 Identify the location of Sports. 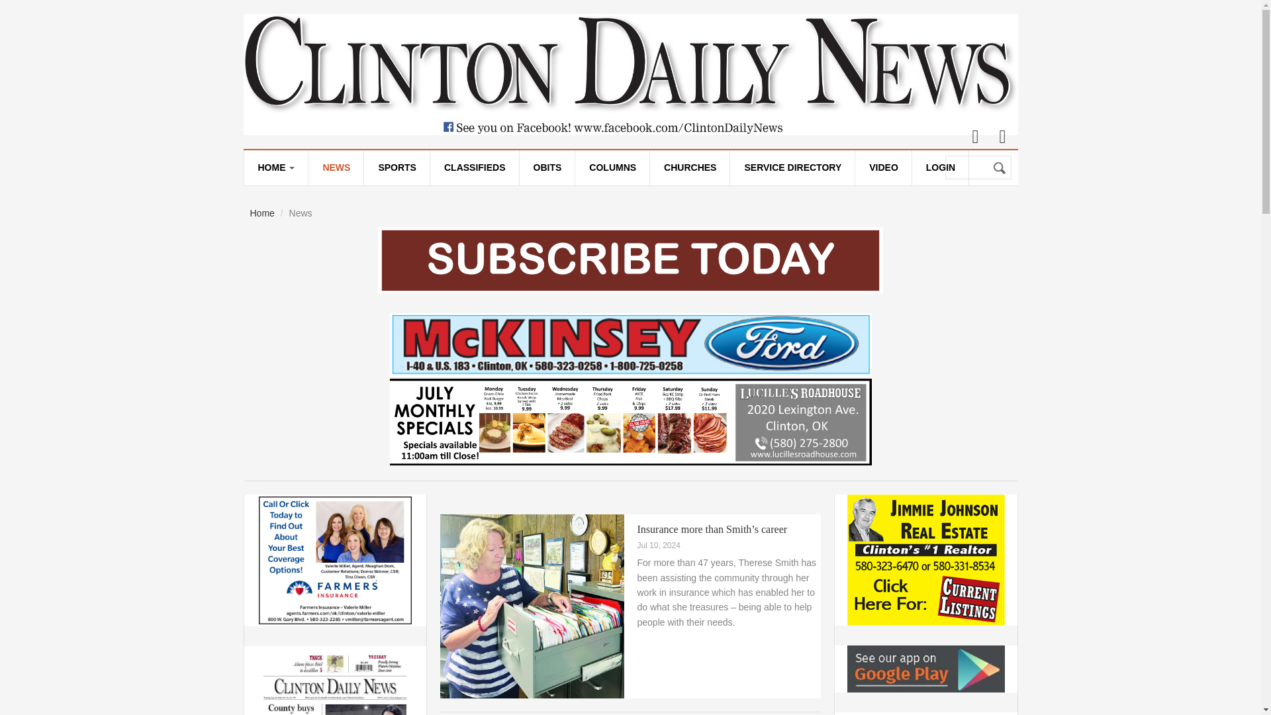
(396, 167).